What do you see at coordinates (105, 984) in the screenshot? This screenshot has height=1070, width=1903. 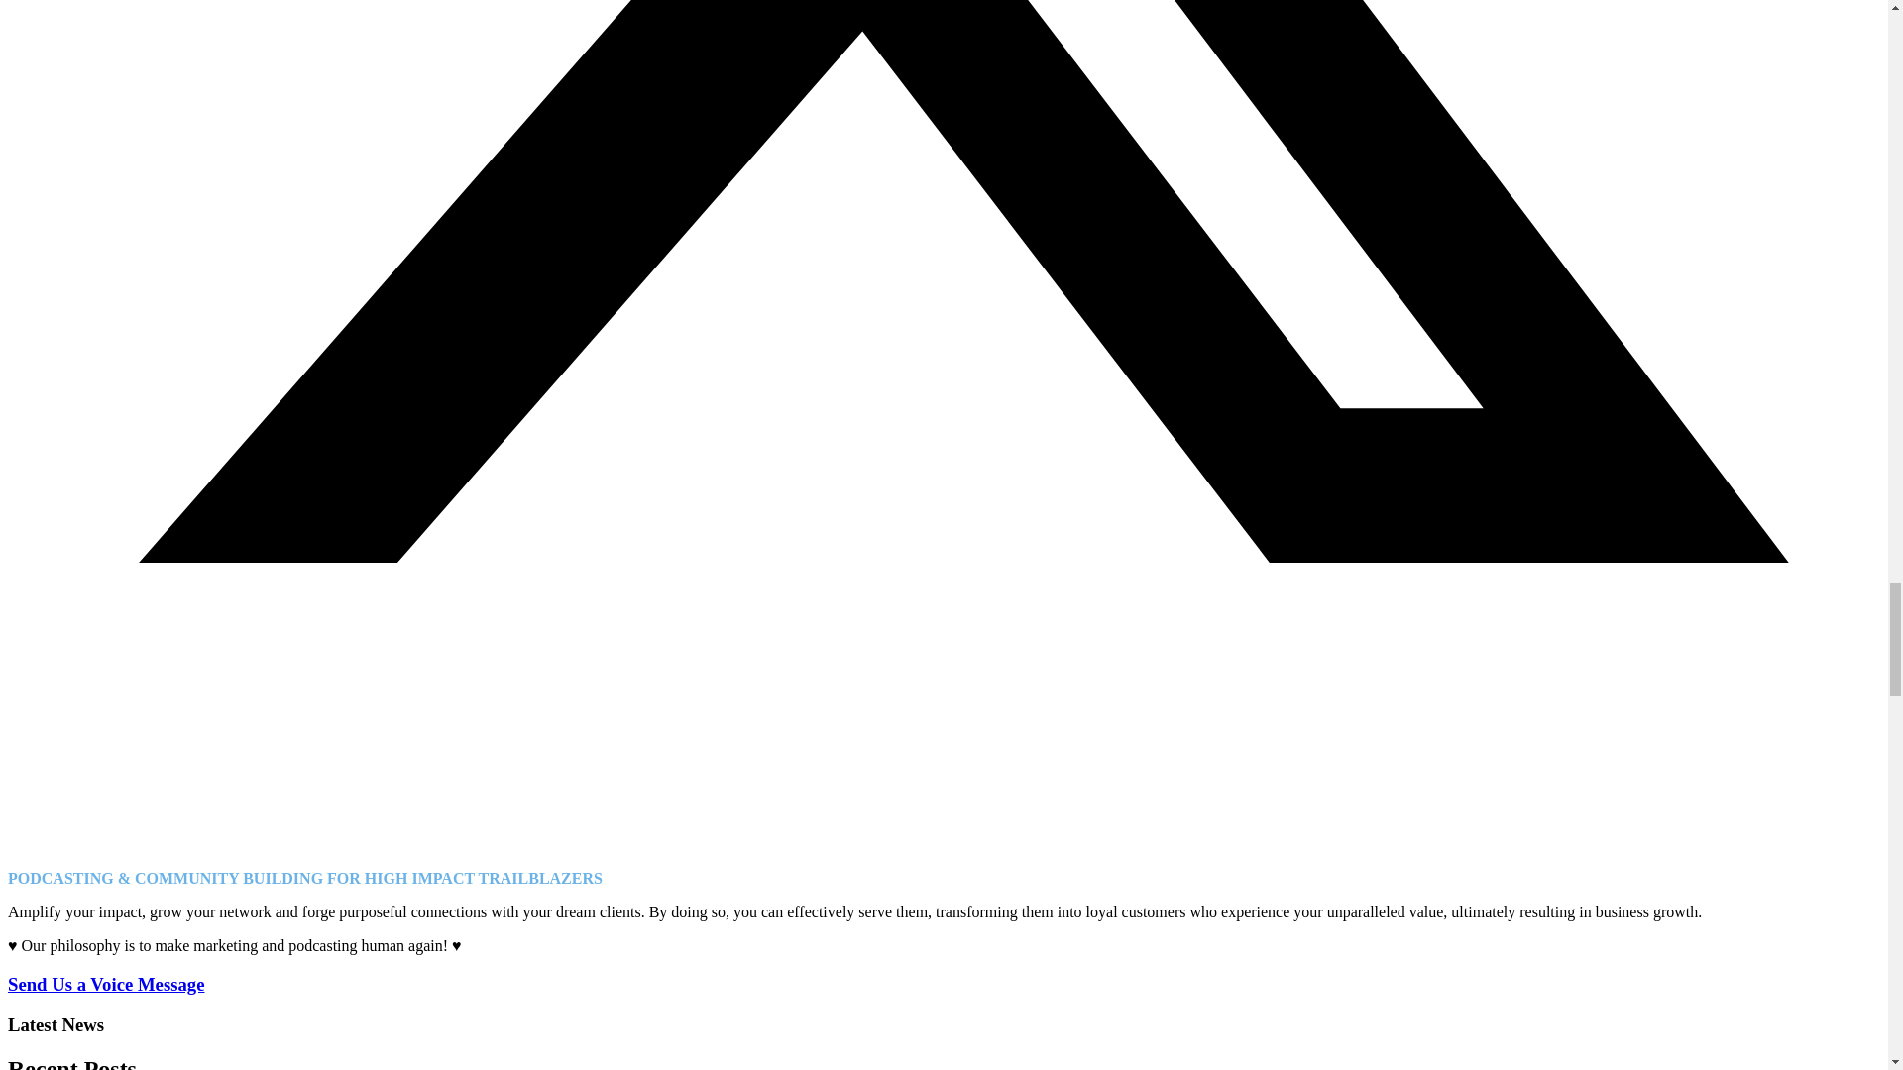 I see `Send Us a Voice Message` at bounding box center [105, 984].